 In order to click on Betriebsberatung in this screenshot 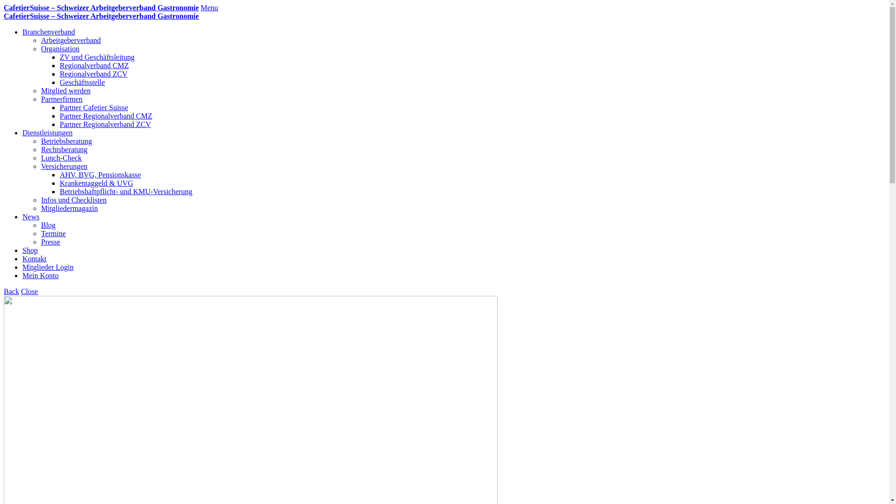, I will do `click(66, 141)`.